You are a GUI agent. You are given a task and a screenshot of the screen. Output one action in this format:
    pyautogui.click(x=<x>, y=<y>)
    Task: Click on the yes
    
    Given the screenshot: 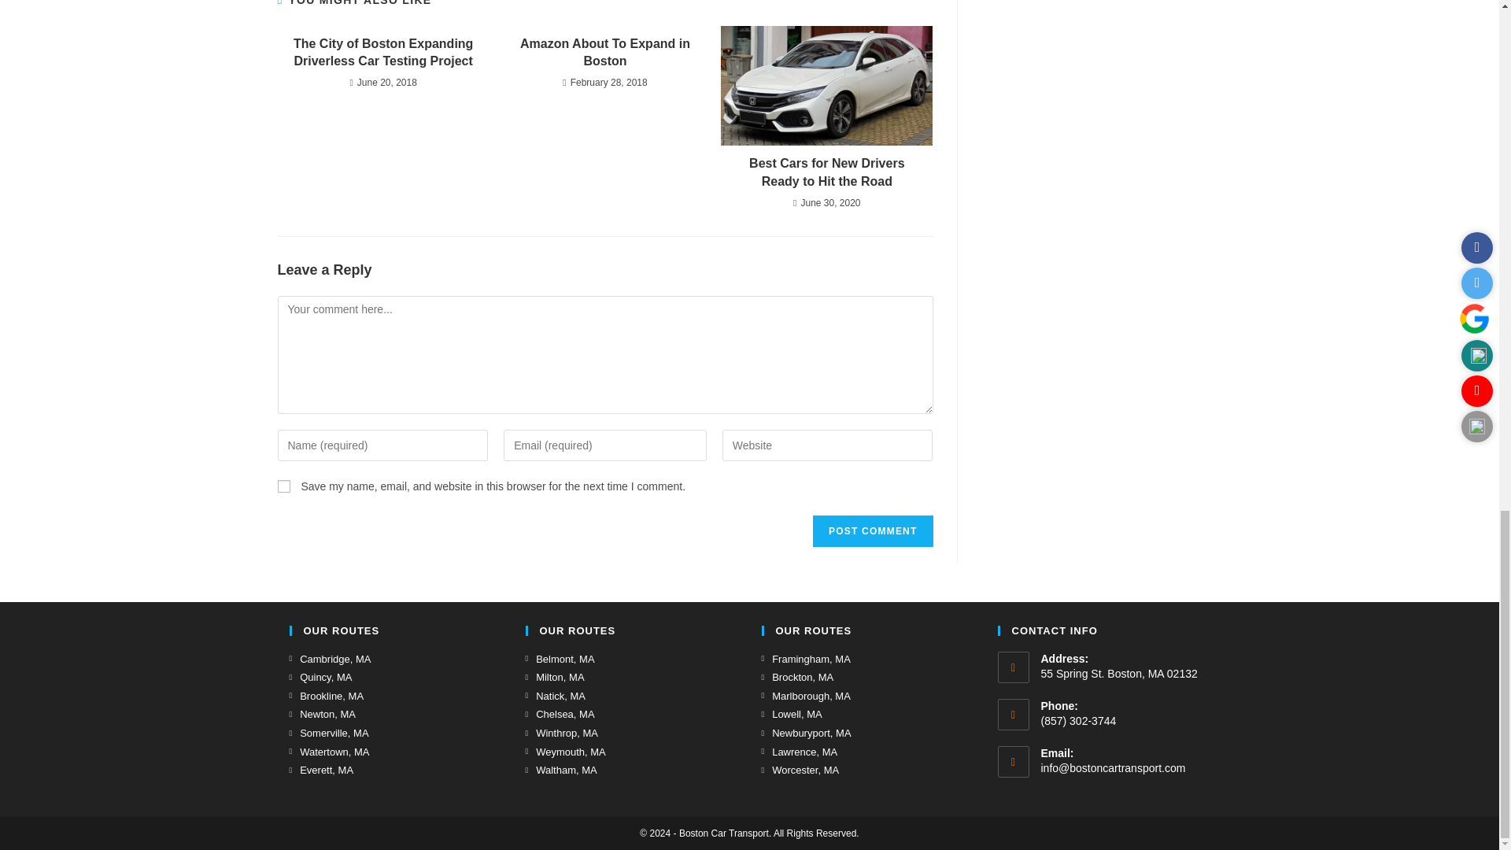 What is the action you would take?
    pyautogui.click(x=283, y=486)
    